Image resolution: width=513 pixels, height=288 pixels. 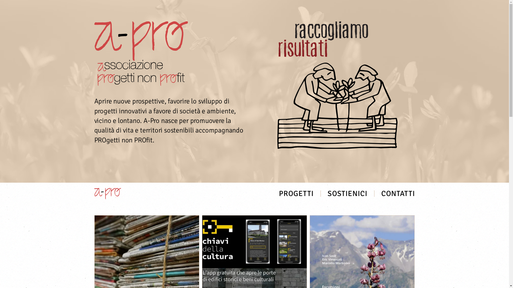 I want to click on PROGETTI, so click(x=296, y=194).